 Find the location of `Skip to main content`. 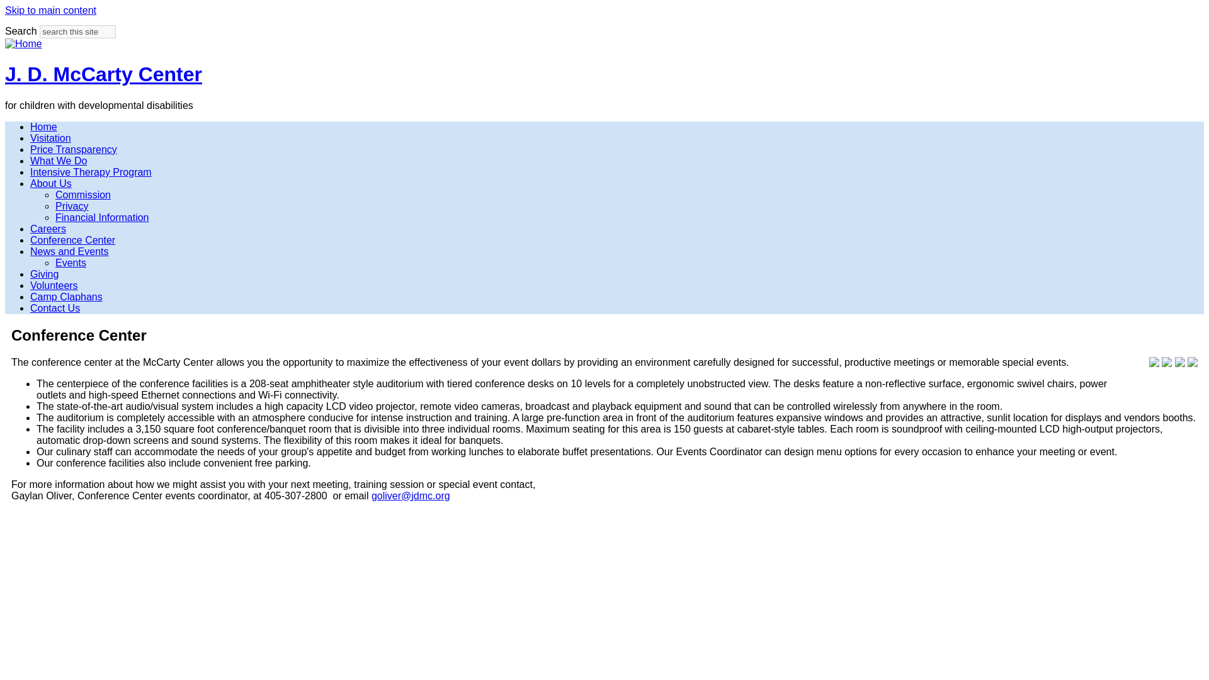

Skip to main content is located at coordinates (50, 10).